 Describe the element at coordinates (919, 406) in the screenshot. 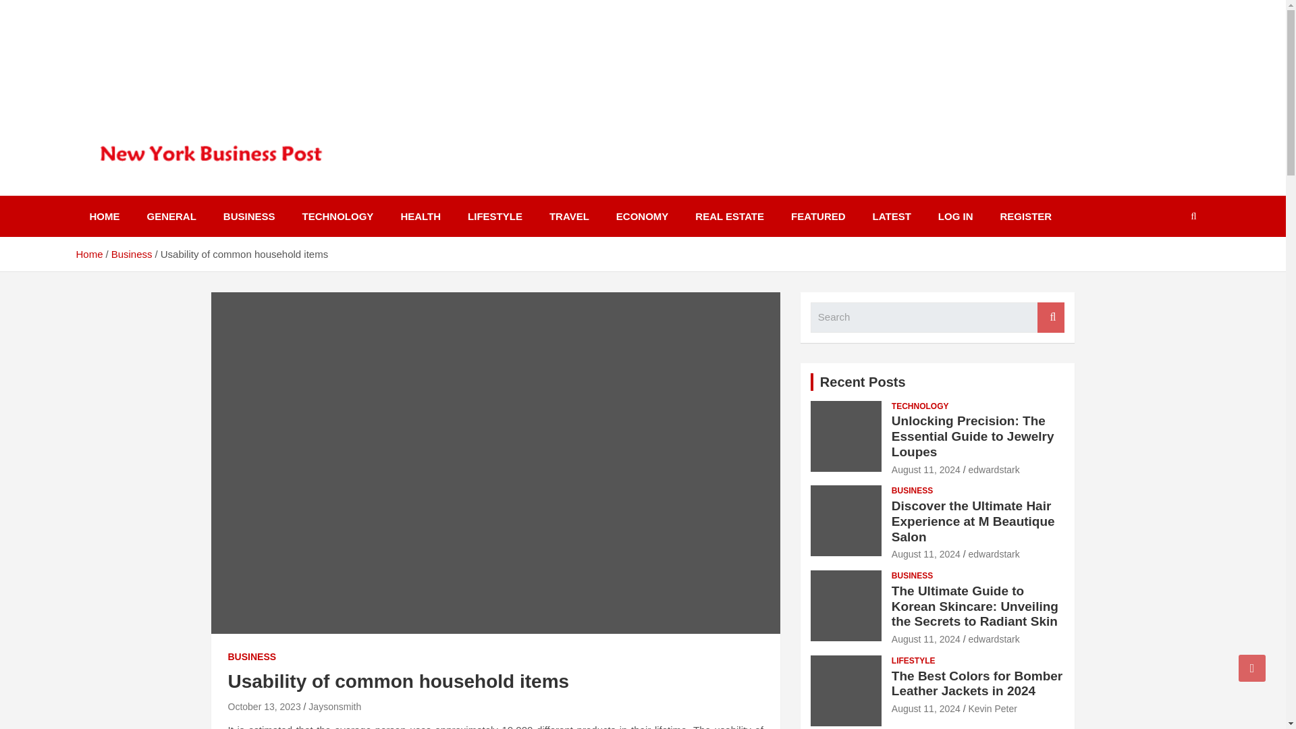

I see `TECHNOLOGY` at that location.